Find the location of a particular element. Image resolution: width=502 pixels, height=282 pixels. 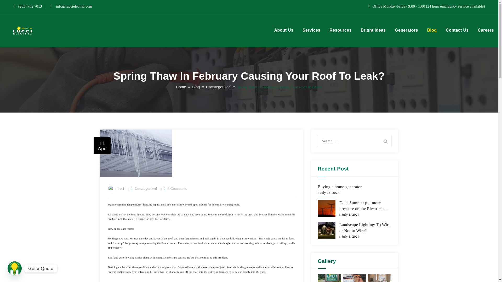

Resources is located at coordinates (340, 30).